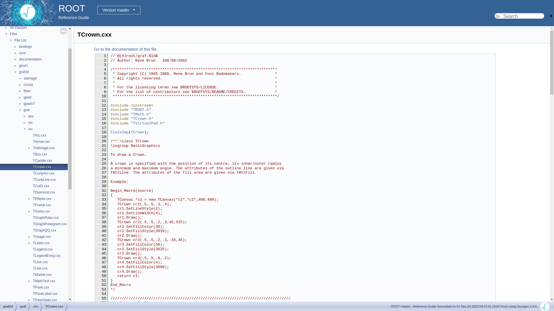  What do you see at coordinates (41, 186) in the screenshot?
I see `TCutG.cxx` at bounding box center [41, 186].